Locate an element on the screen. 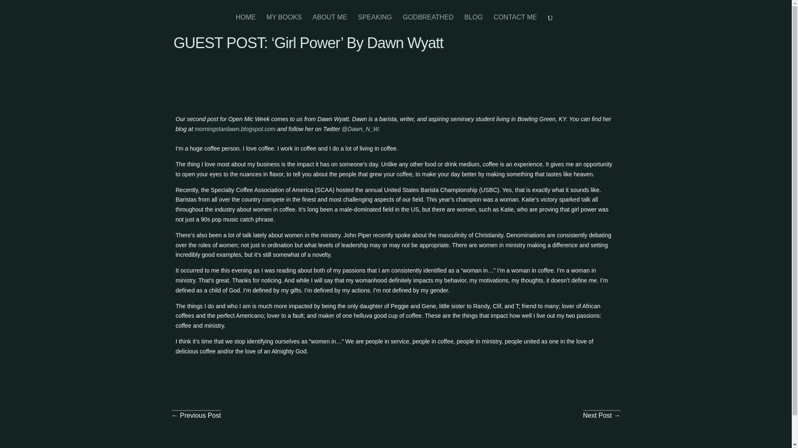 This screenshot has width=798, height=448. MY BOOKS is located at coordinates (284, 24).